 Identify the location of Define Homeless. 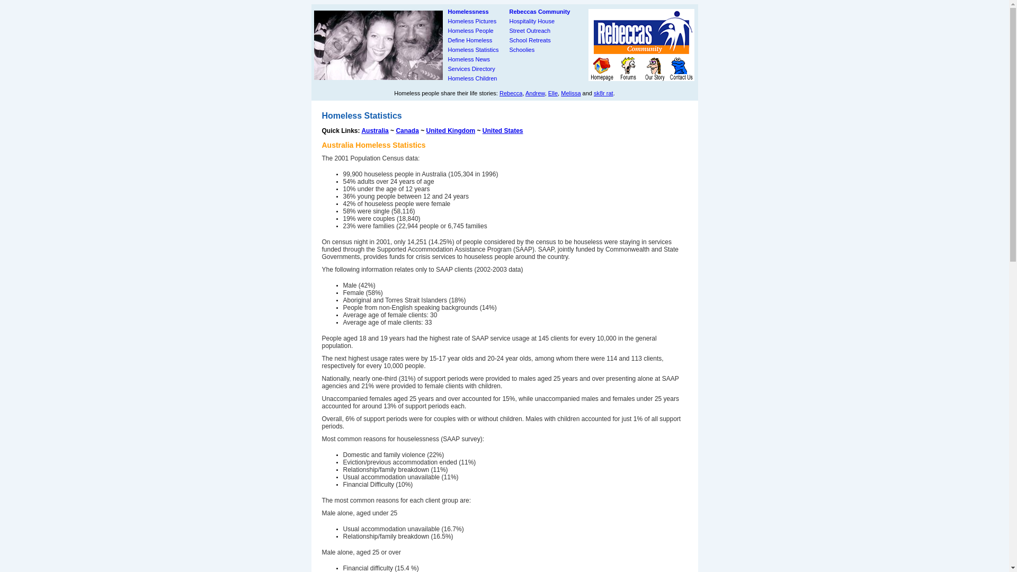
(470, 40).